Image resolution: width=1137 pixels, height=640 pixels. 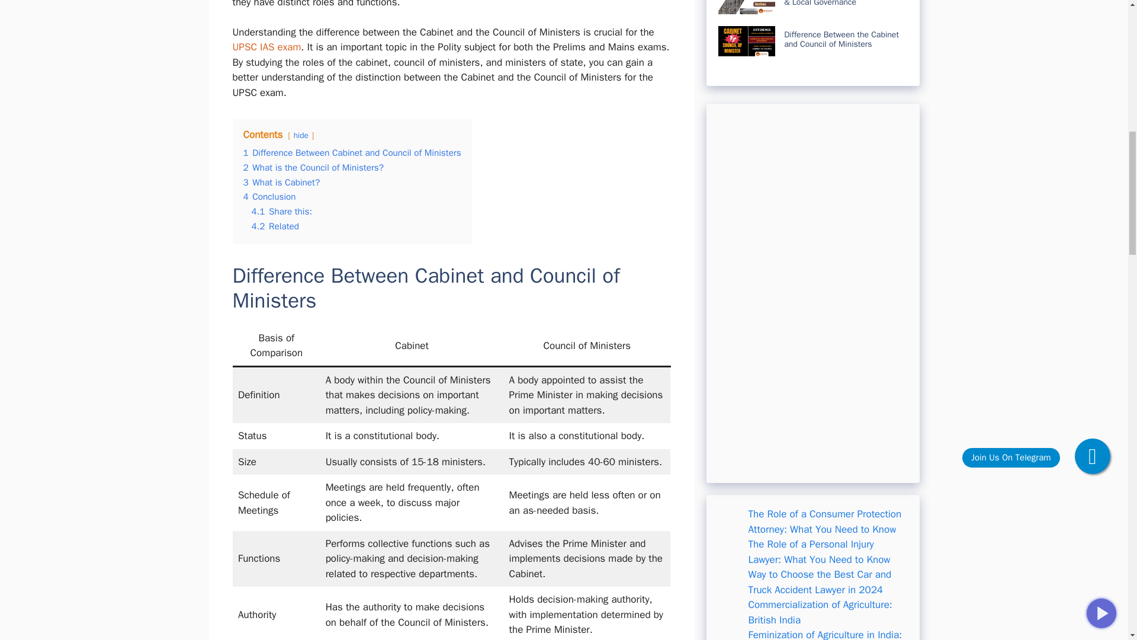 I want to click on 4.1 Share this:, so click(x=281, y=211).